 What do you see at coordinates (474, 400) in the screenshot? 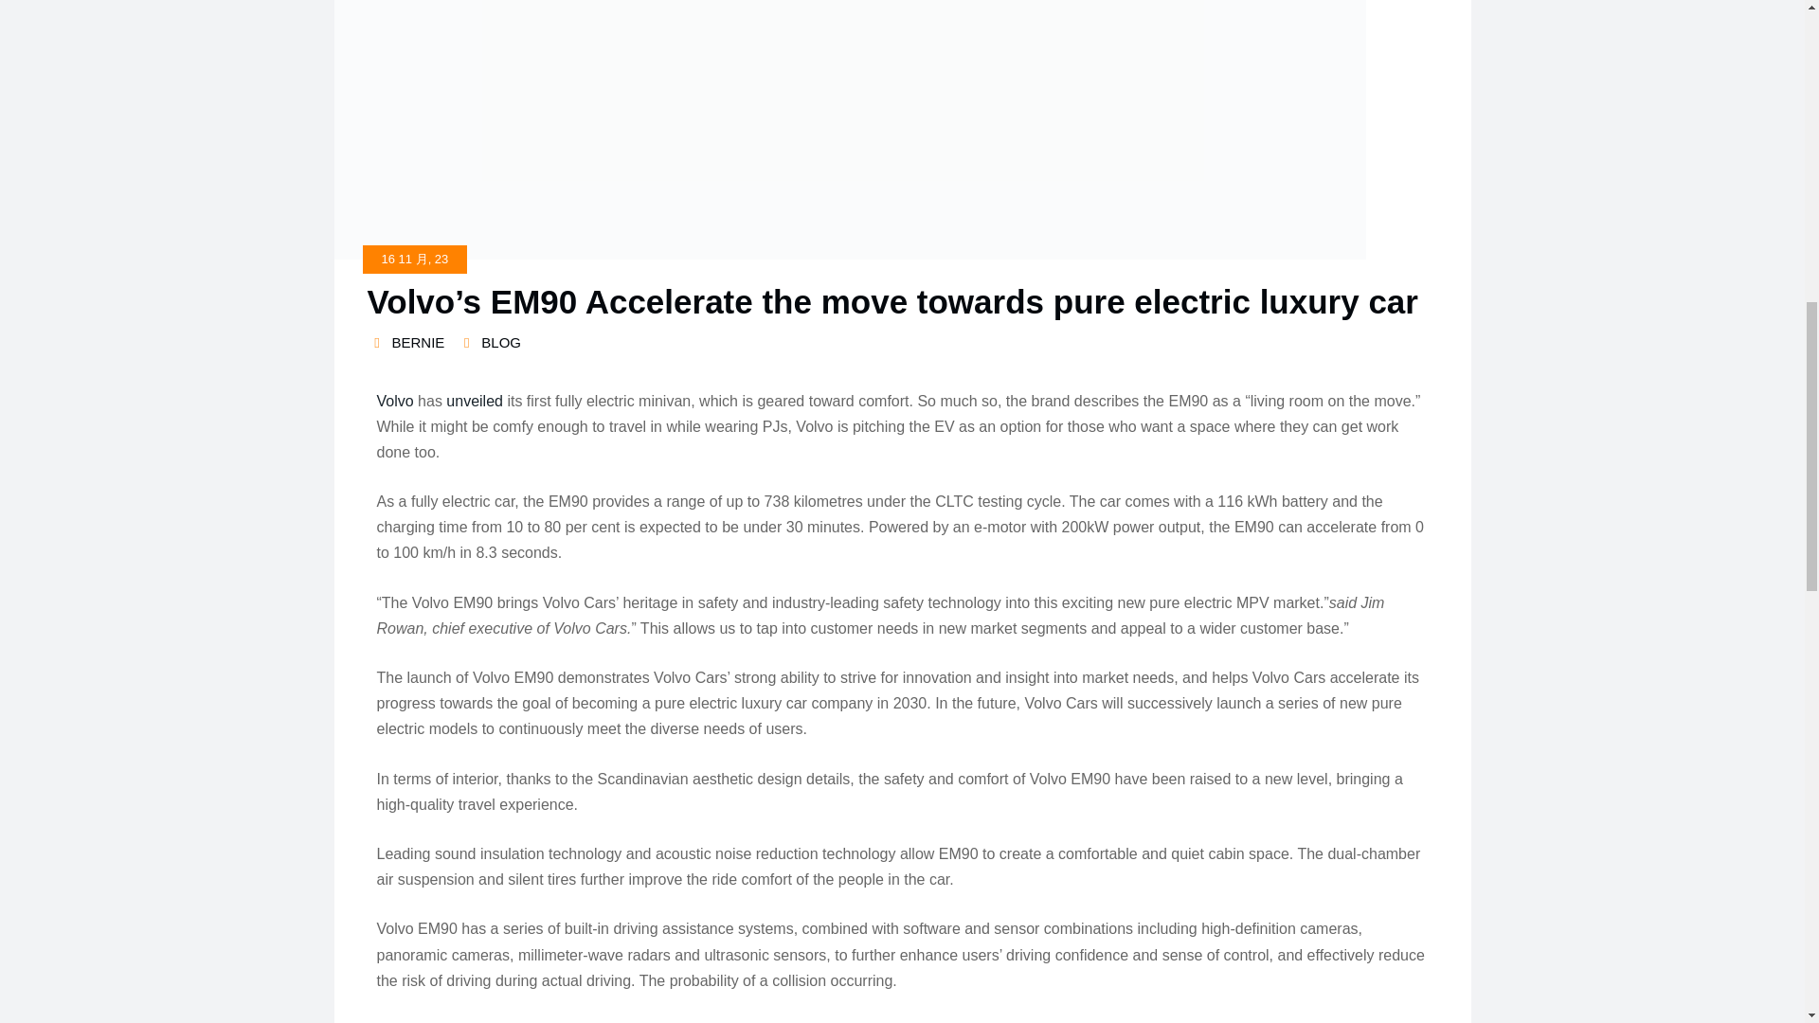
I see `unveiled` at bounding box center [474, 400].